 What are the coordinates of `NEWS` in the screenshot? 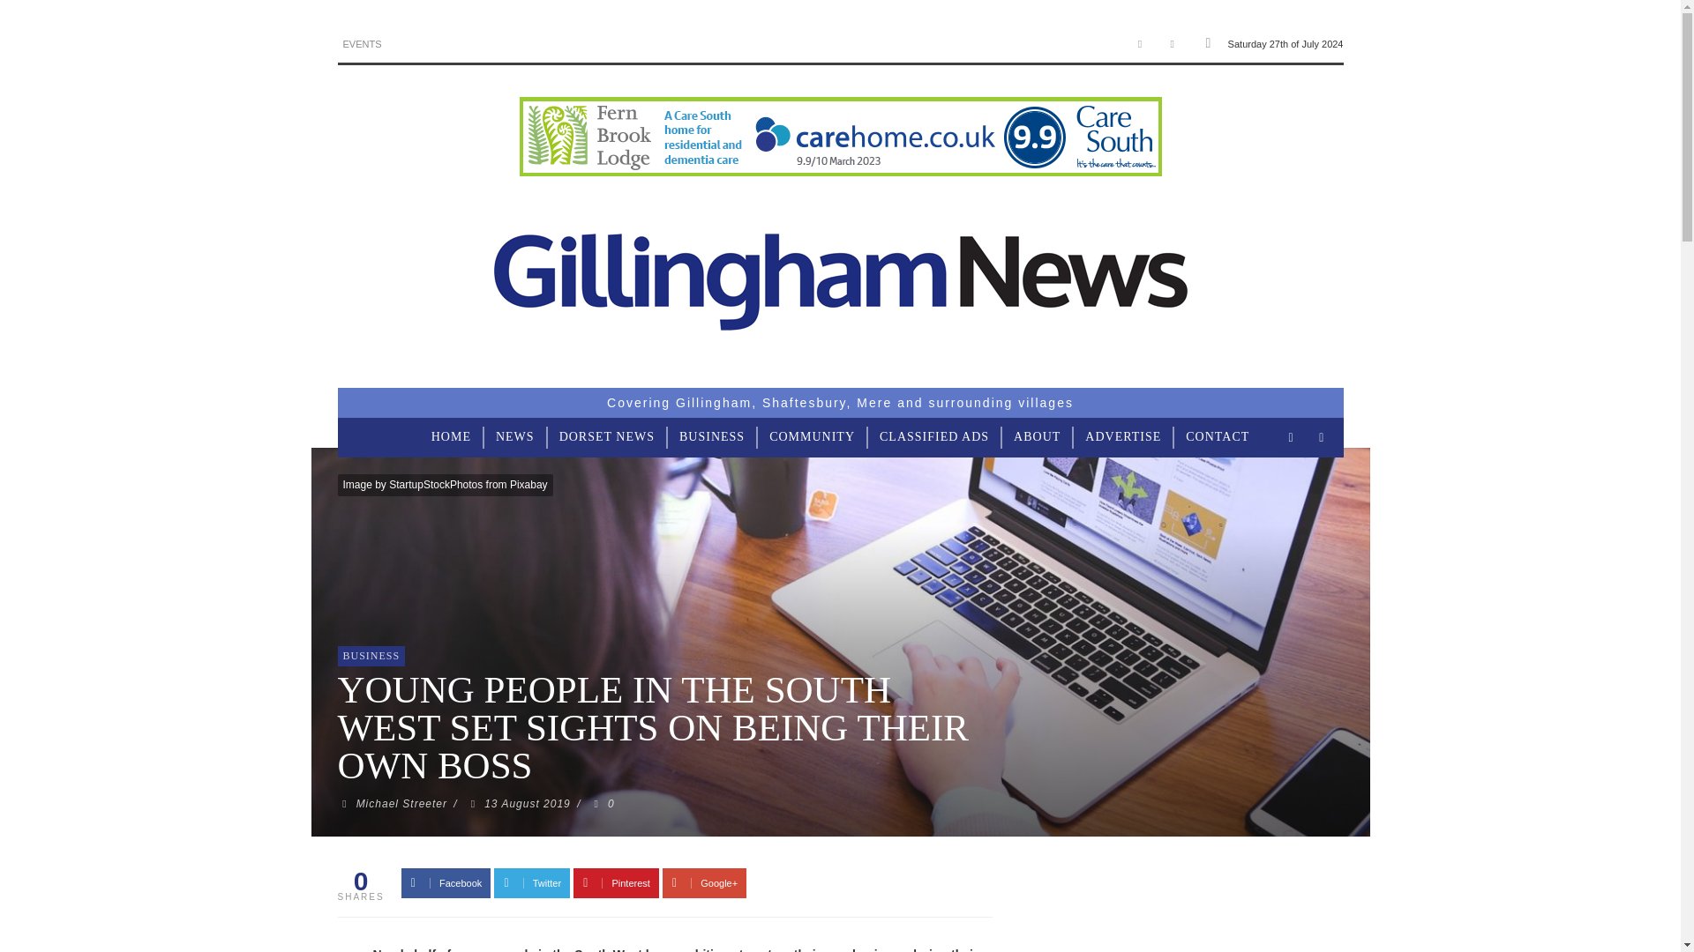 It's located at (515, 437).